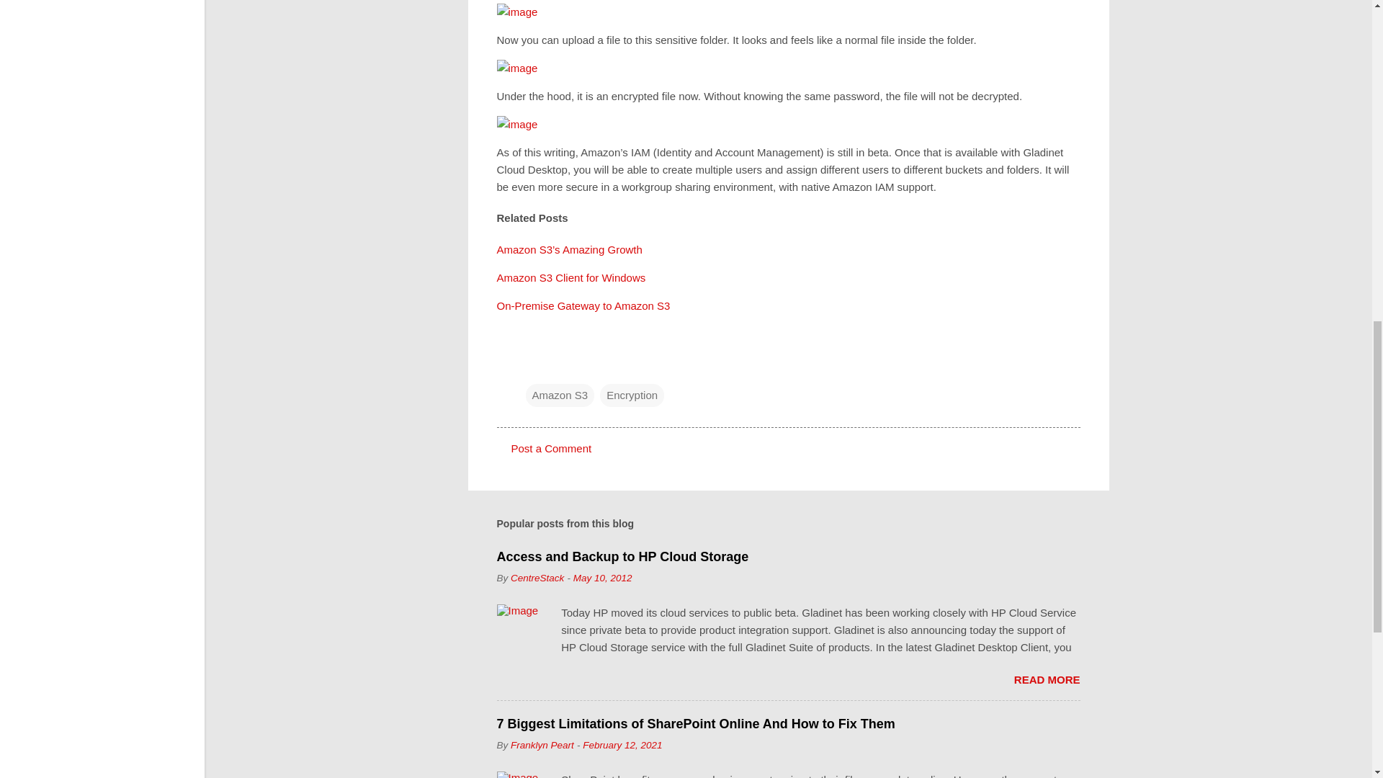 Image resolution: width=1383 pixels, height=778 pixels. What do you see at coordinates (632, 395) in the screenshot?
I see `Encryption` at bounding box center [632, 395].